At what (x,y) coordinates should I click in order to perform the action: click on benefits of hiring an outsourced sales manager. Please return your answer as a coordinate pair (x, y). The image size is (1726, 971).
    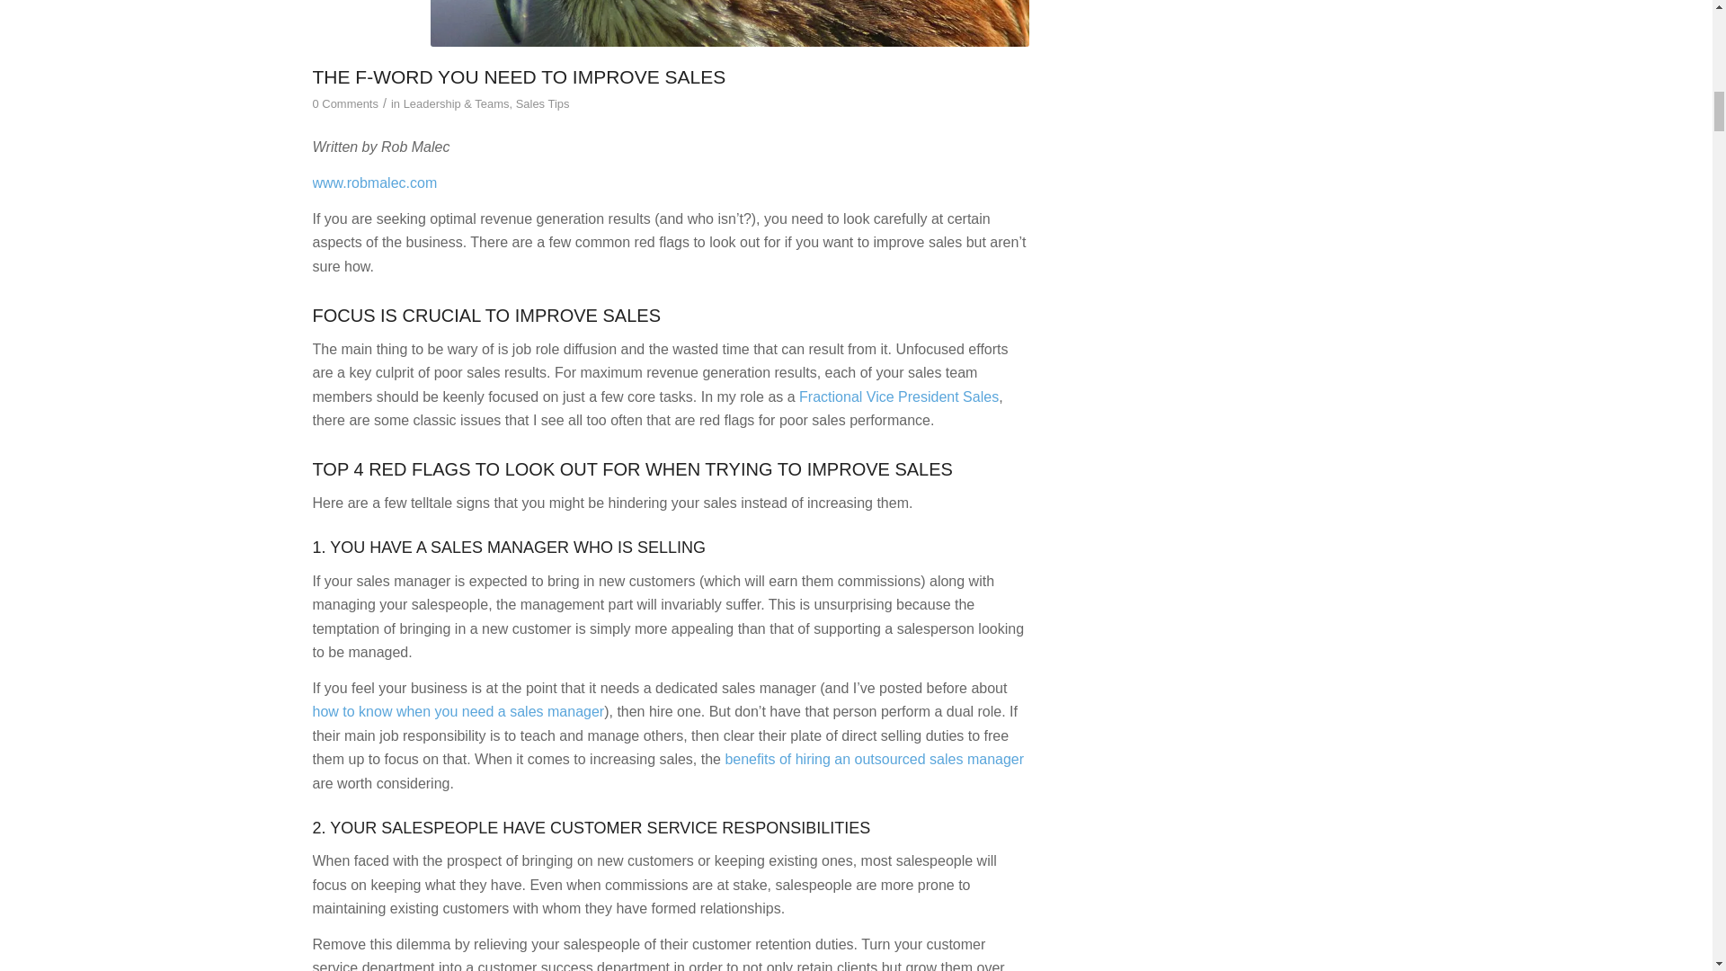
    Looking at the image, I should click on (874, 759).